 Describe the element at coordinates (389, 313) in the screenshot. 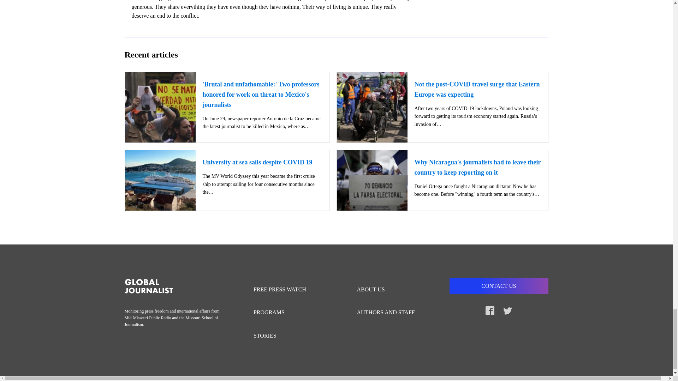

I see `AUTHORS AND STAFF` at that location.